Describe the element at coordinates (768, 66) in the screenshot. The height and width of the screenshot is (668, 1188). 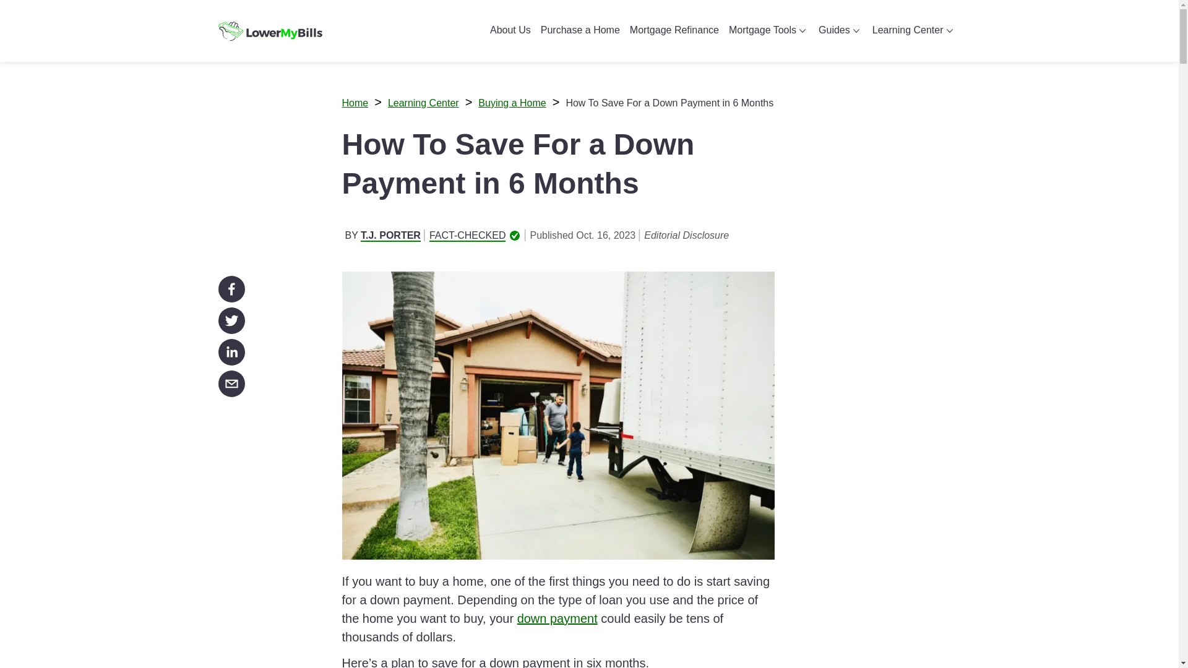
I see `Debt-to-Income Ratio Calculator` at that location.